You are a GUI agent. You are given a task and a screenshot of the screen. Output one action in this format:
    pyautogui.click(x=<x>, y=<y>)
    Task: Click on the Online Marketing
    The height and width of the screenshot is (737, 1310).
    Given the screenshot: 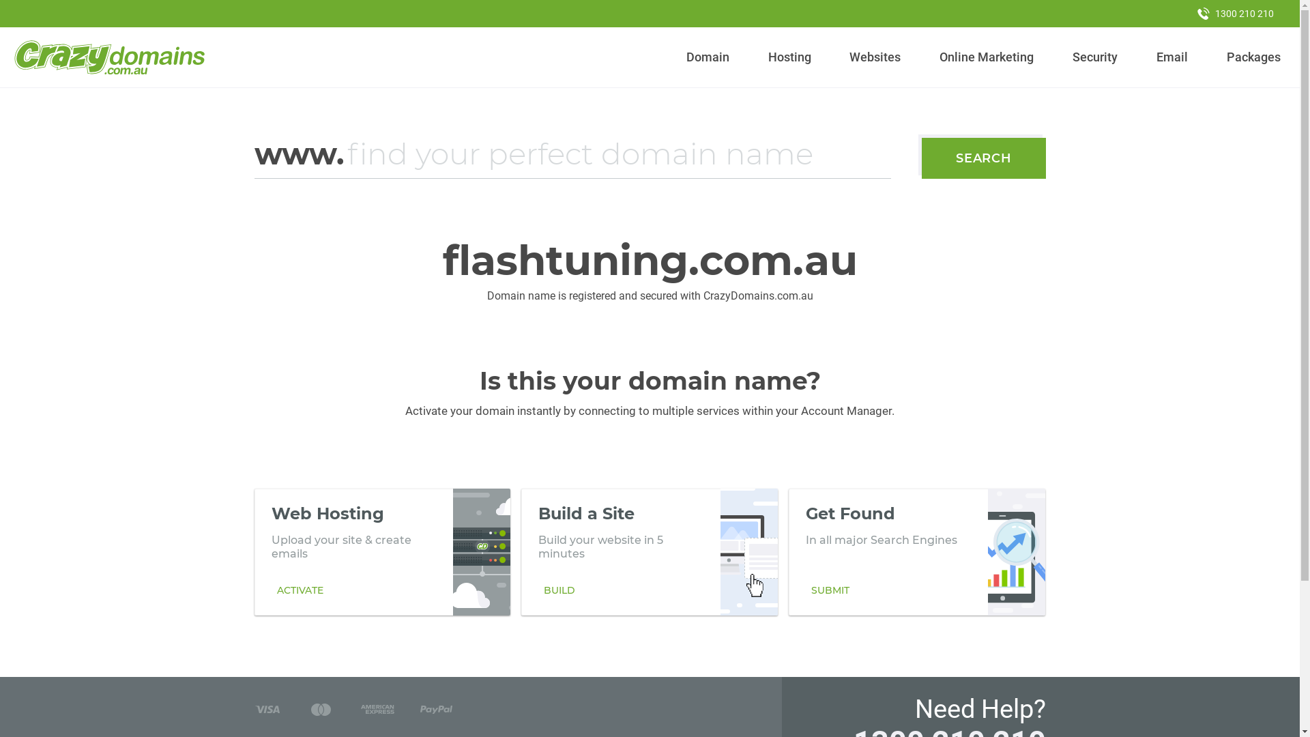 What is the action you would take?
    pyautogui.click(x=987, y=57)
    